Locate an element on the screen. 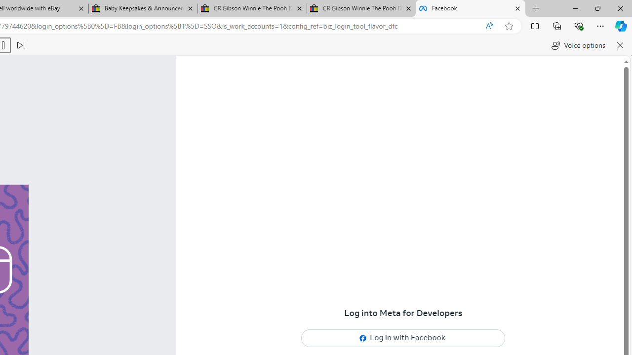  Baby Keepsakes & Announcements for sale | eBay is located at coordinates (143, 9).